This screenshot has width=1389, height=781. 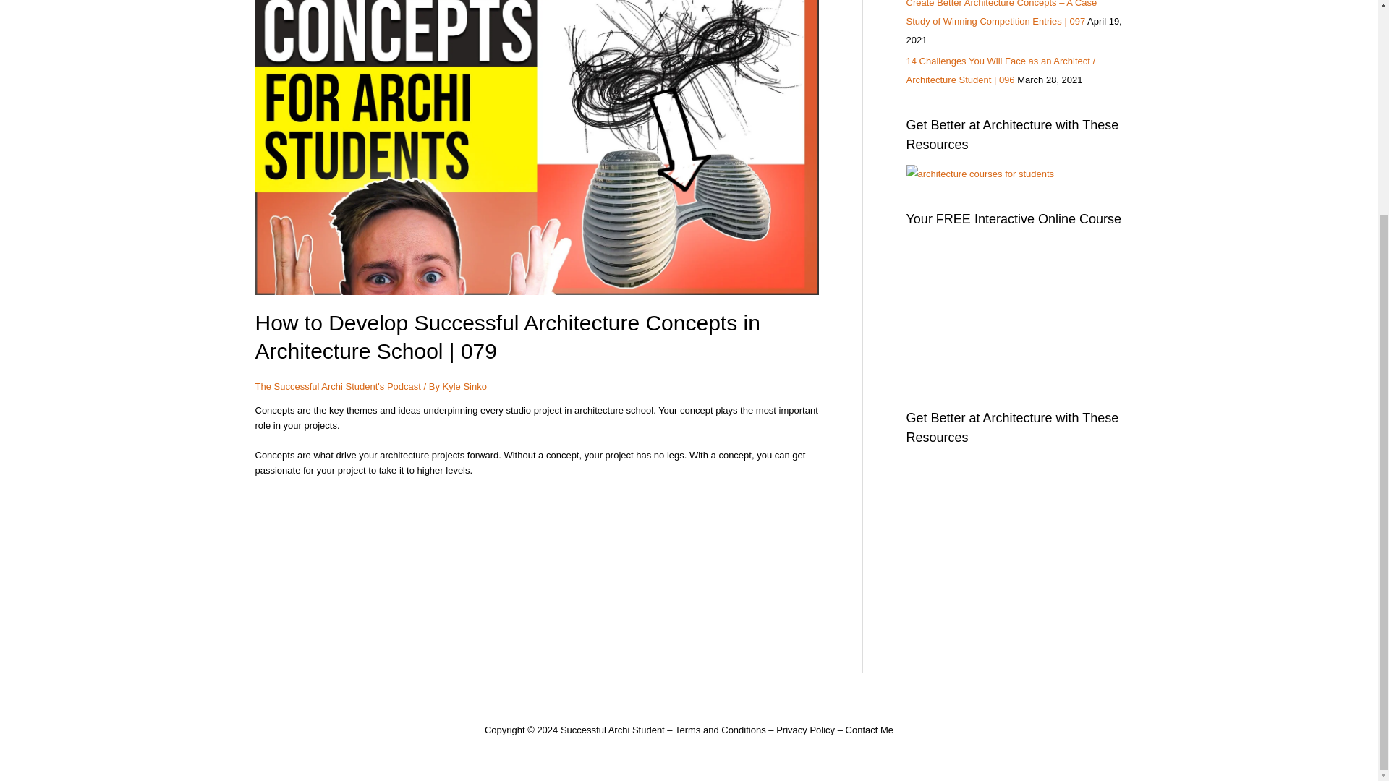 What do you see at coordinates (464, 386) in the screenshot?
I see `View all posts by Kyle Sinko` at bounding box center [464, 386].